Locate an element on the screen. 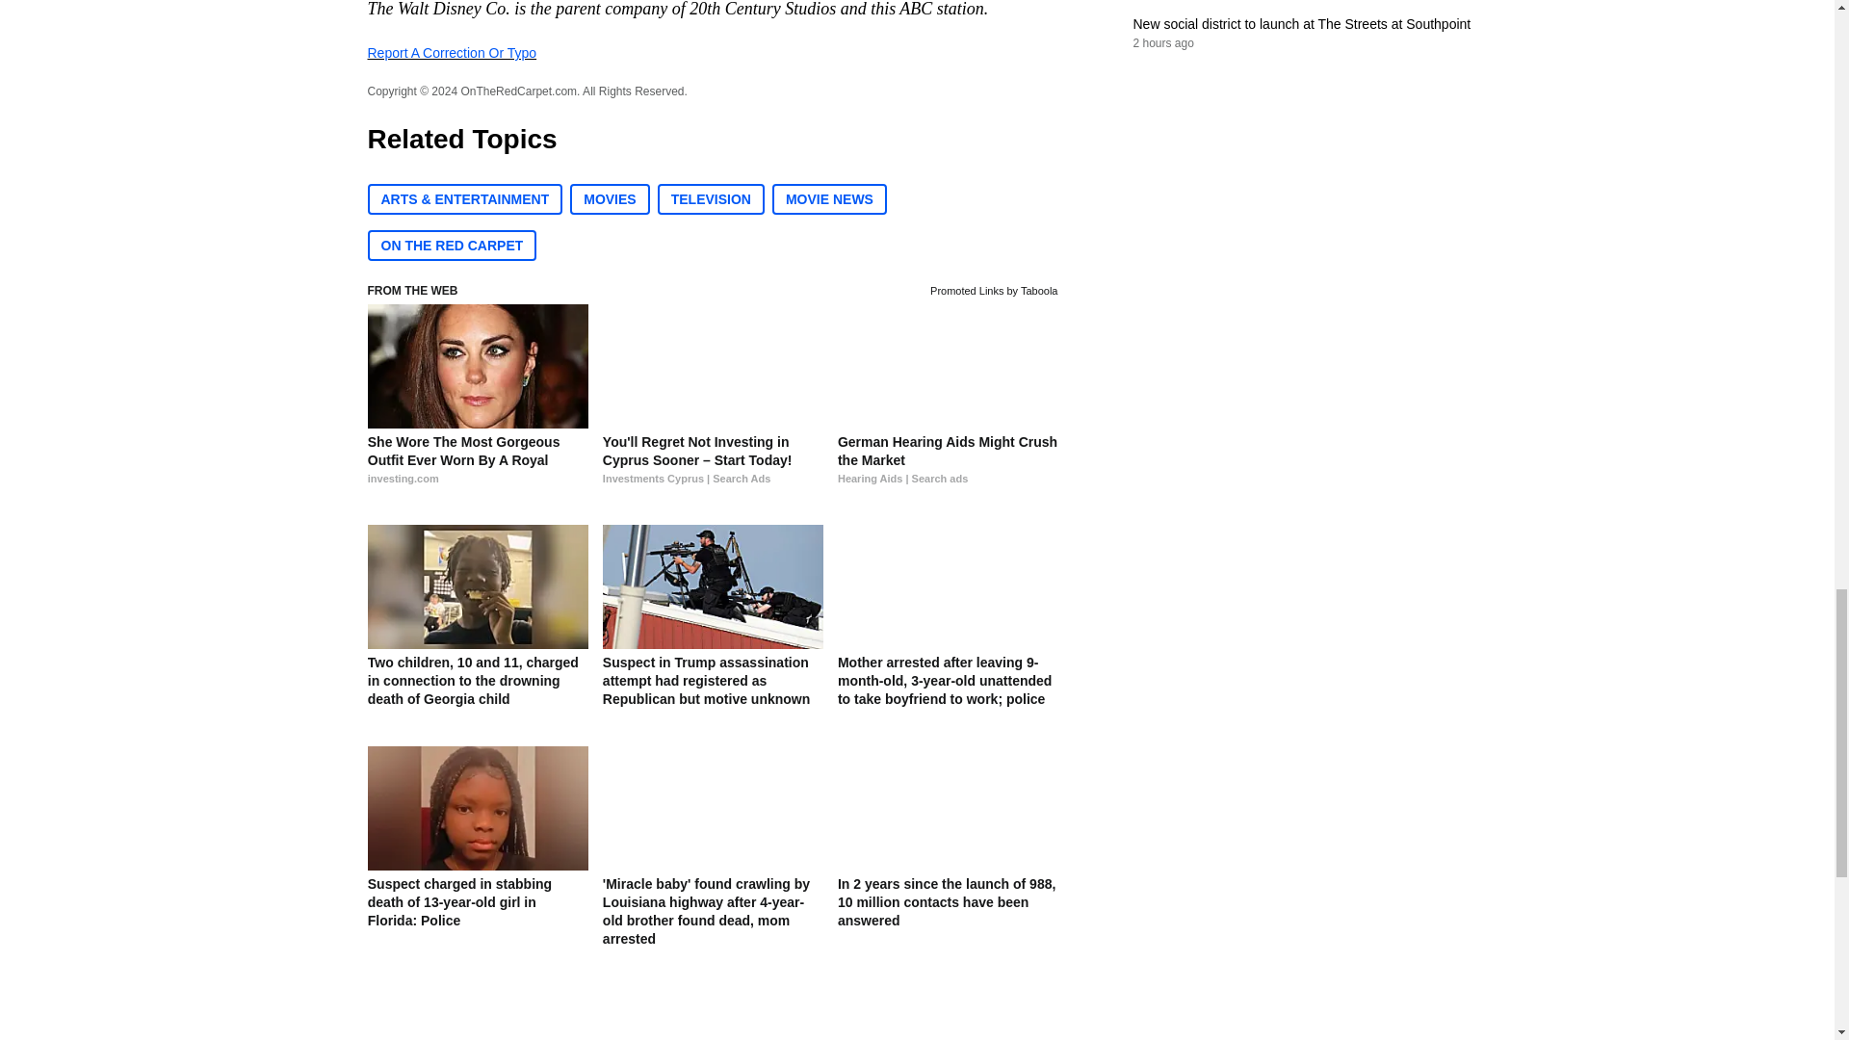  German Hearing Aids Might Crush the Market is located at coordinates (948, 366).